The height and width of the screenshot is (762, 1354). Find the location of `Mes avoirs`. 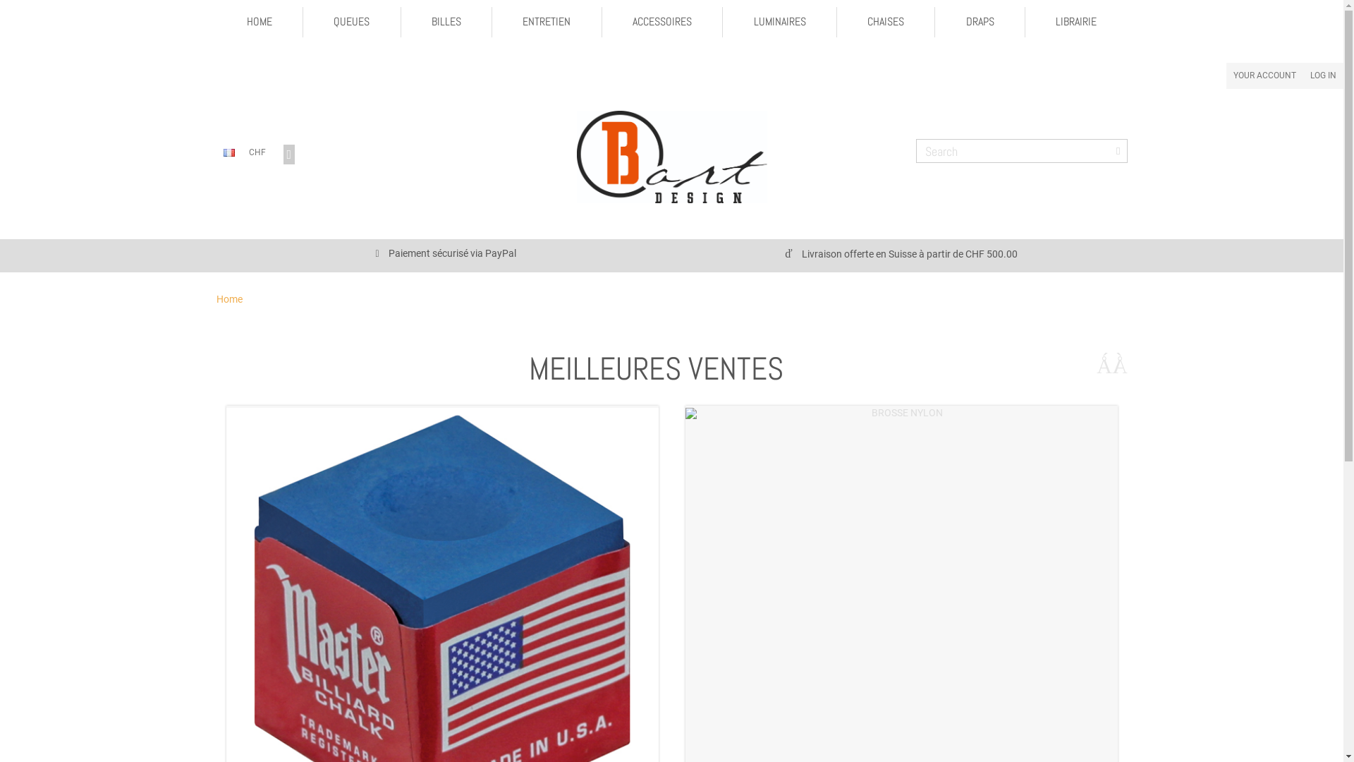

Mes avoirs is located at coordinates (559, 660).